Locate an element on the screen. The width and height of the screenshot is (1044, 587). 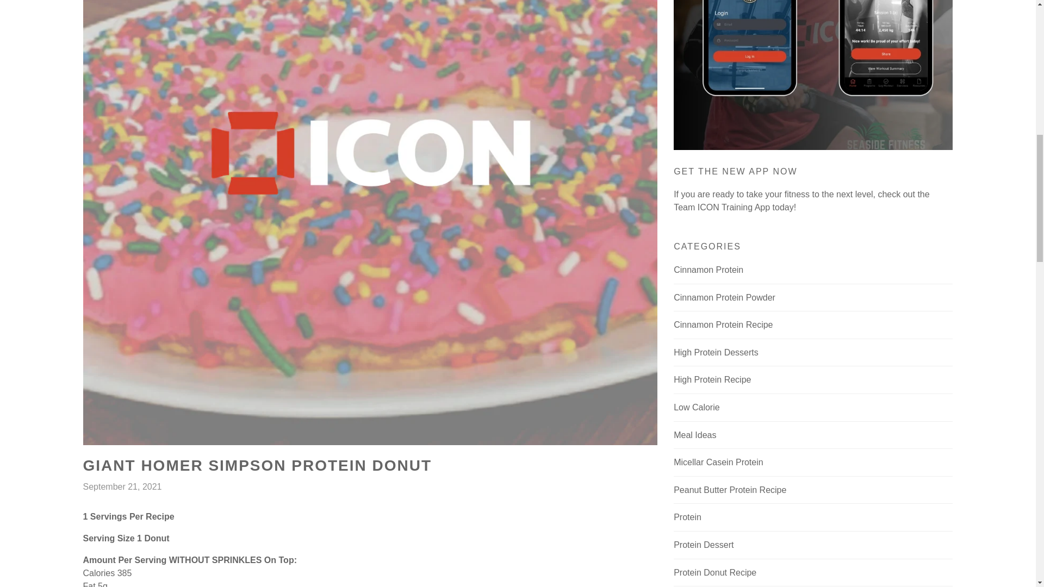
Show articles tagged Cinnamon Protein Powder is located at coordinates (812, 297).